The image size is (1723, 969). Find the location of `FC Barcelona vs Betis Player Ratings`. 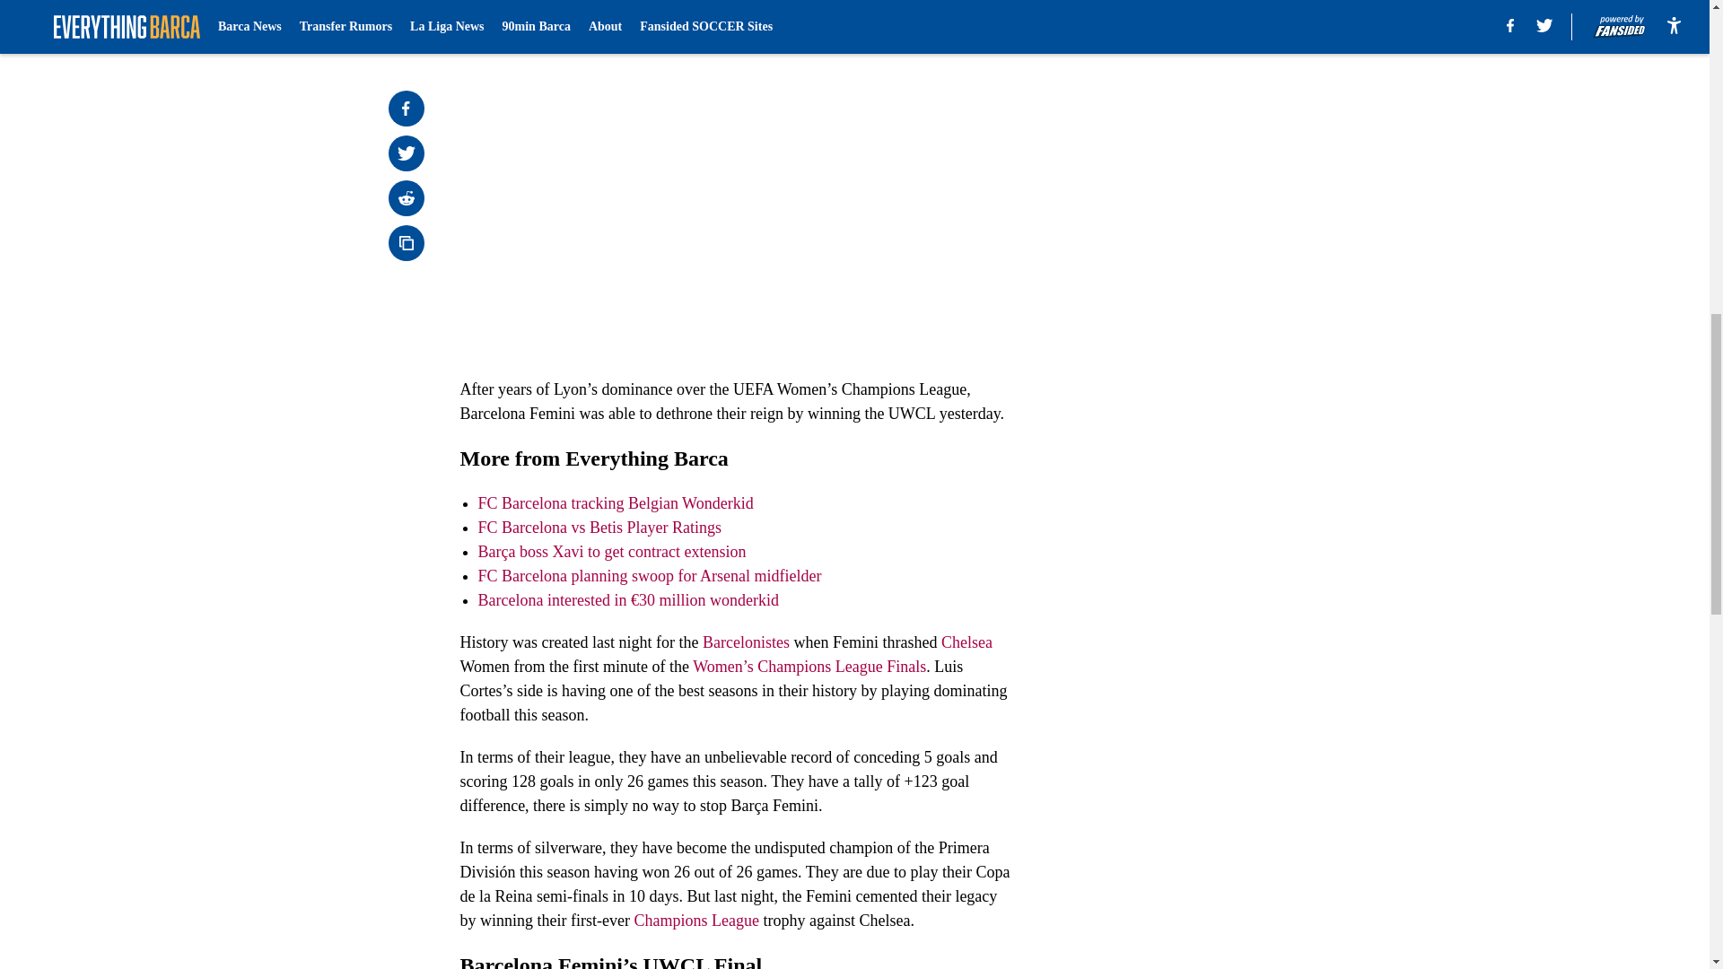

FC Barcelona vs Betis Player Ratings is located at coordinates (598, 528).